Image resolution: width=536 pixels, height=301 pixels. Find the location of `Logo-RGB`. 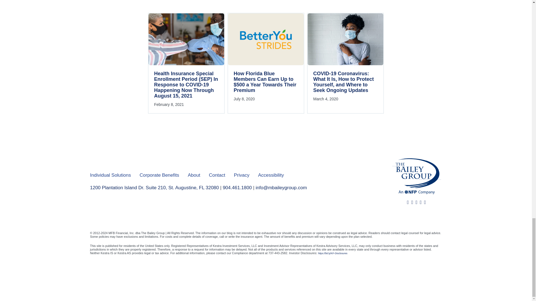

Logo-RGB is located at coordinates (416, 176).